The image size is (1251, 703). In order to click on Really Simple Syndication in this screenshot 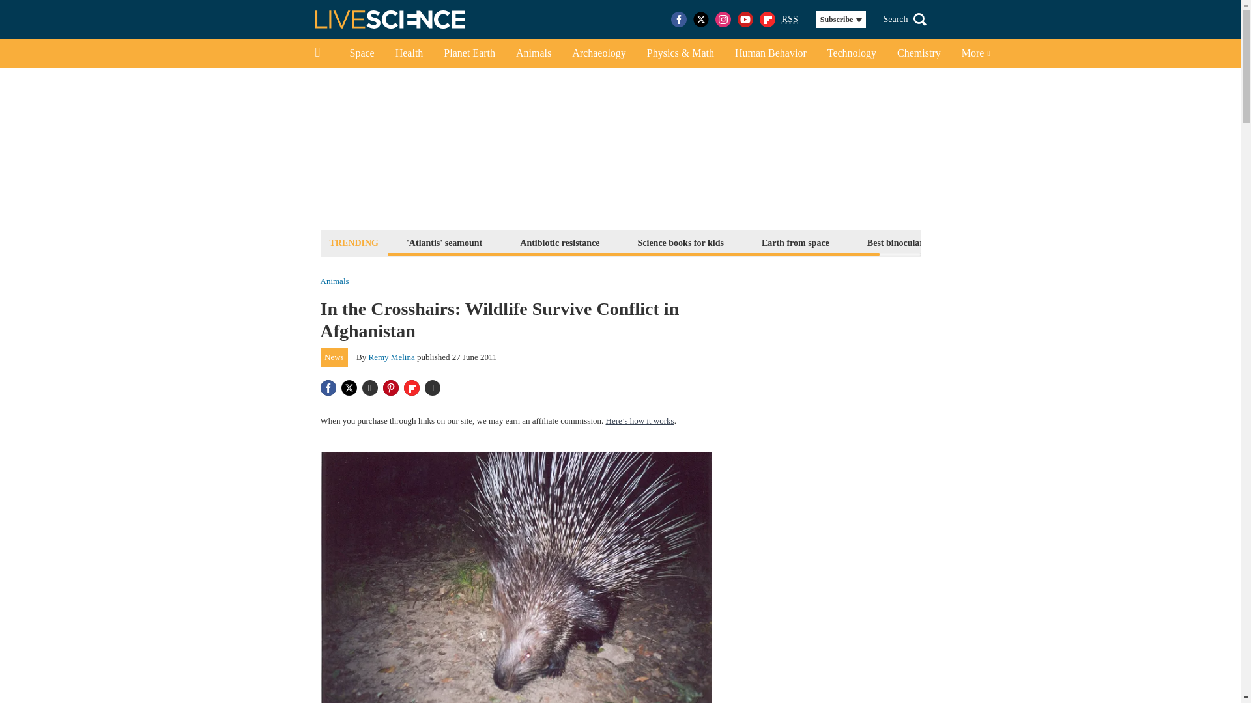, I will do `click(790, 18)`.